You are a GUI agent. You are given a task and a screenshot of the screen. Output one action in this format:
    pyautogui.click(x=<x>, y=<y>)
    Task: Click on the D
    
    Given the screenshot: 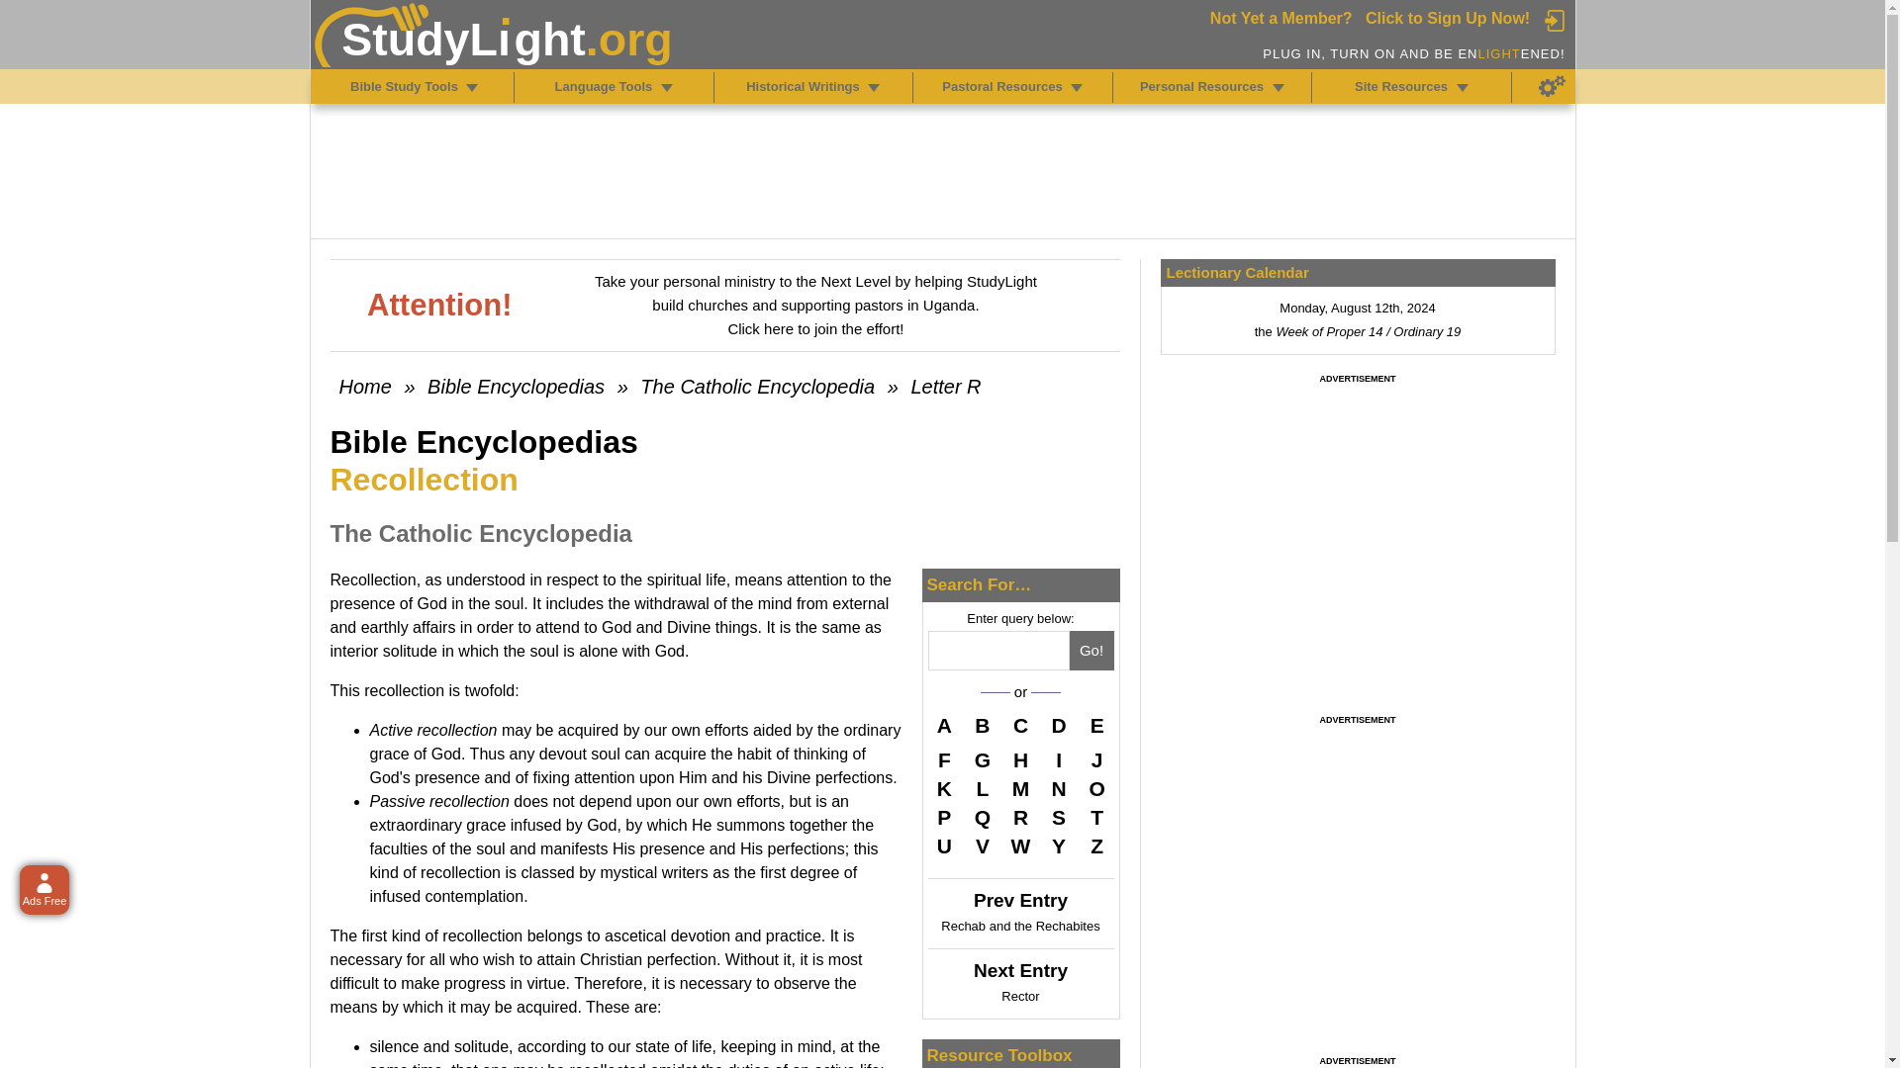 What is the action you would take?
    pyautogui.click(x=1058, y=728)
    